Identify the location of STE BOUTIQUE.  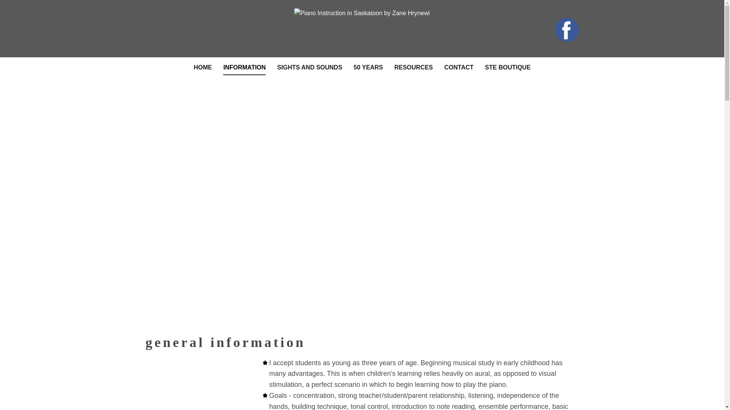
(508, 68).